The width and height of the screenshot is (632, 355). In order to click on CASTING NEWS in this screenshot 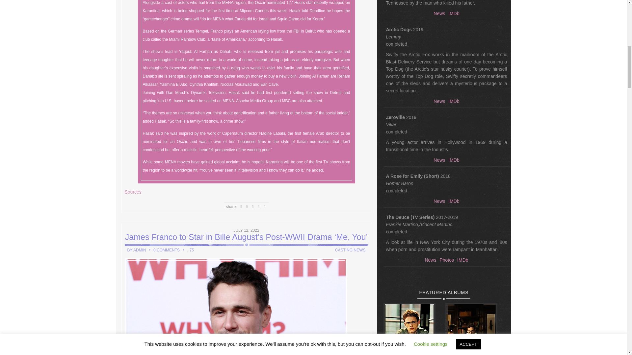, I will do `click(350, 250)`.